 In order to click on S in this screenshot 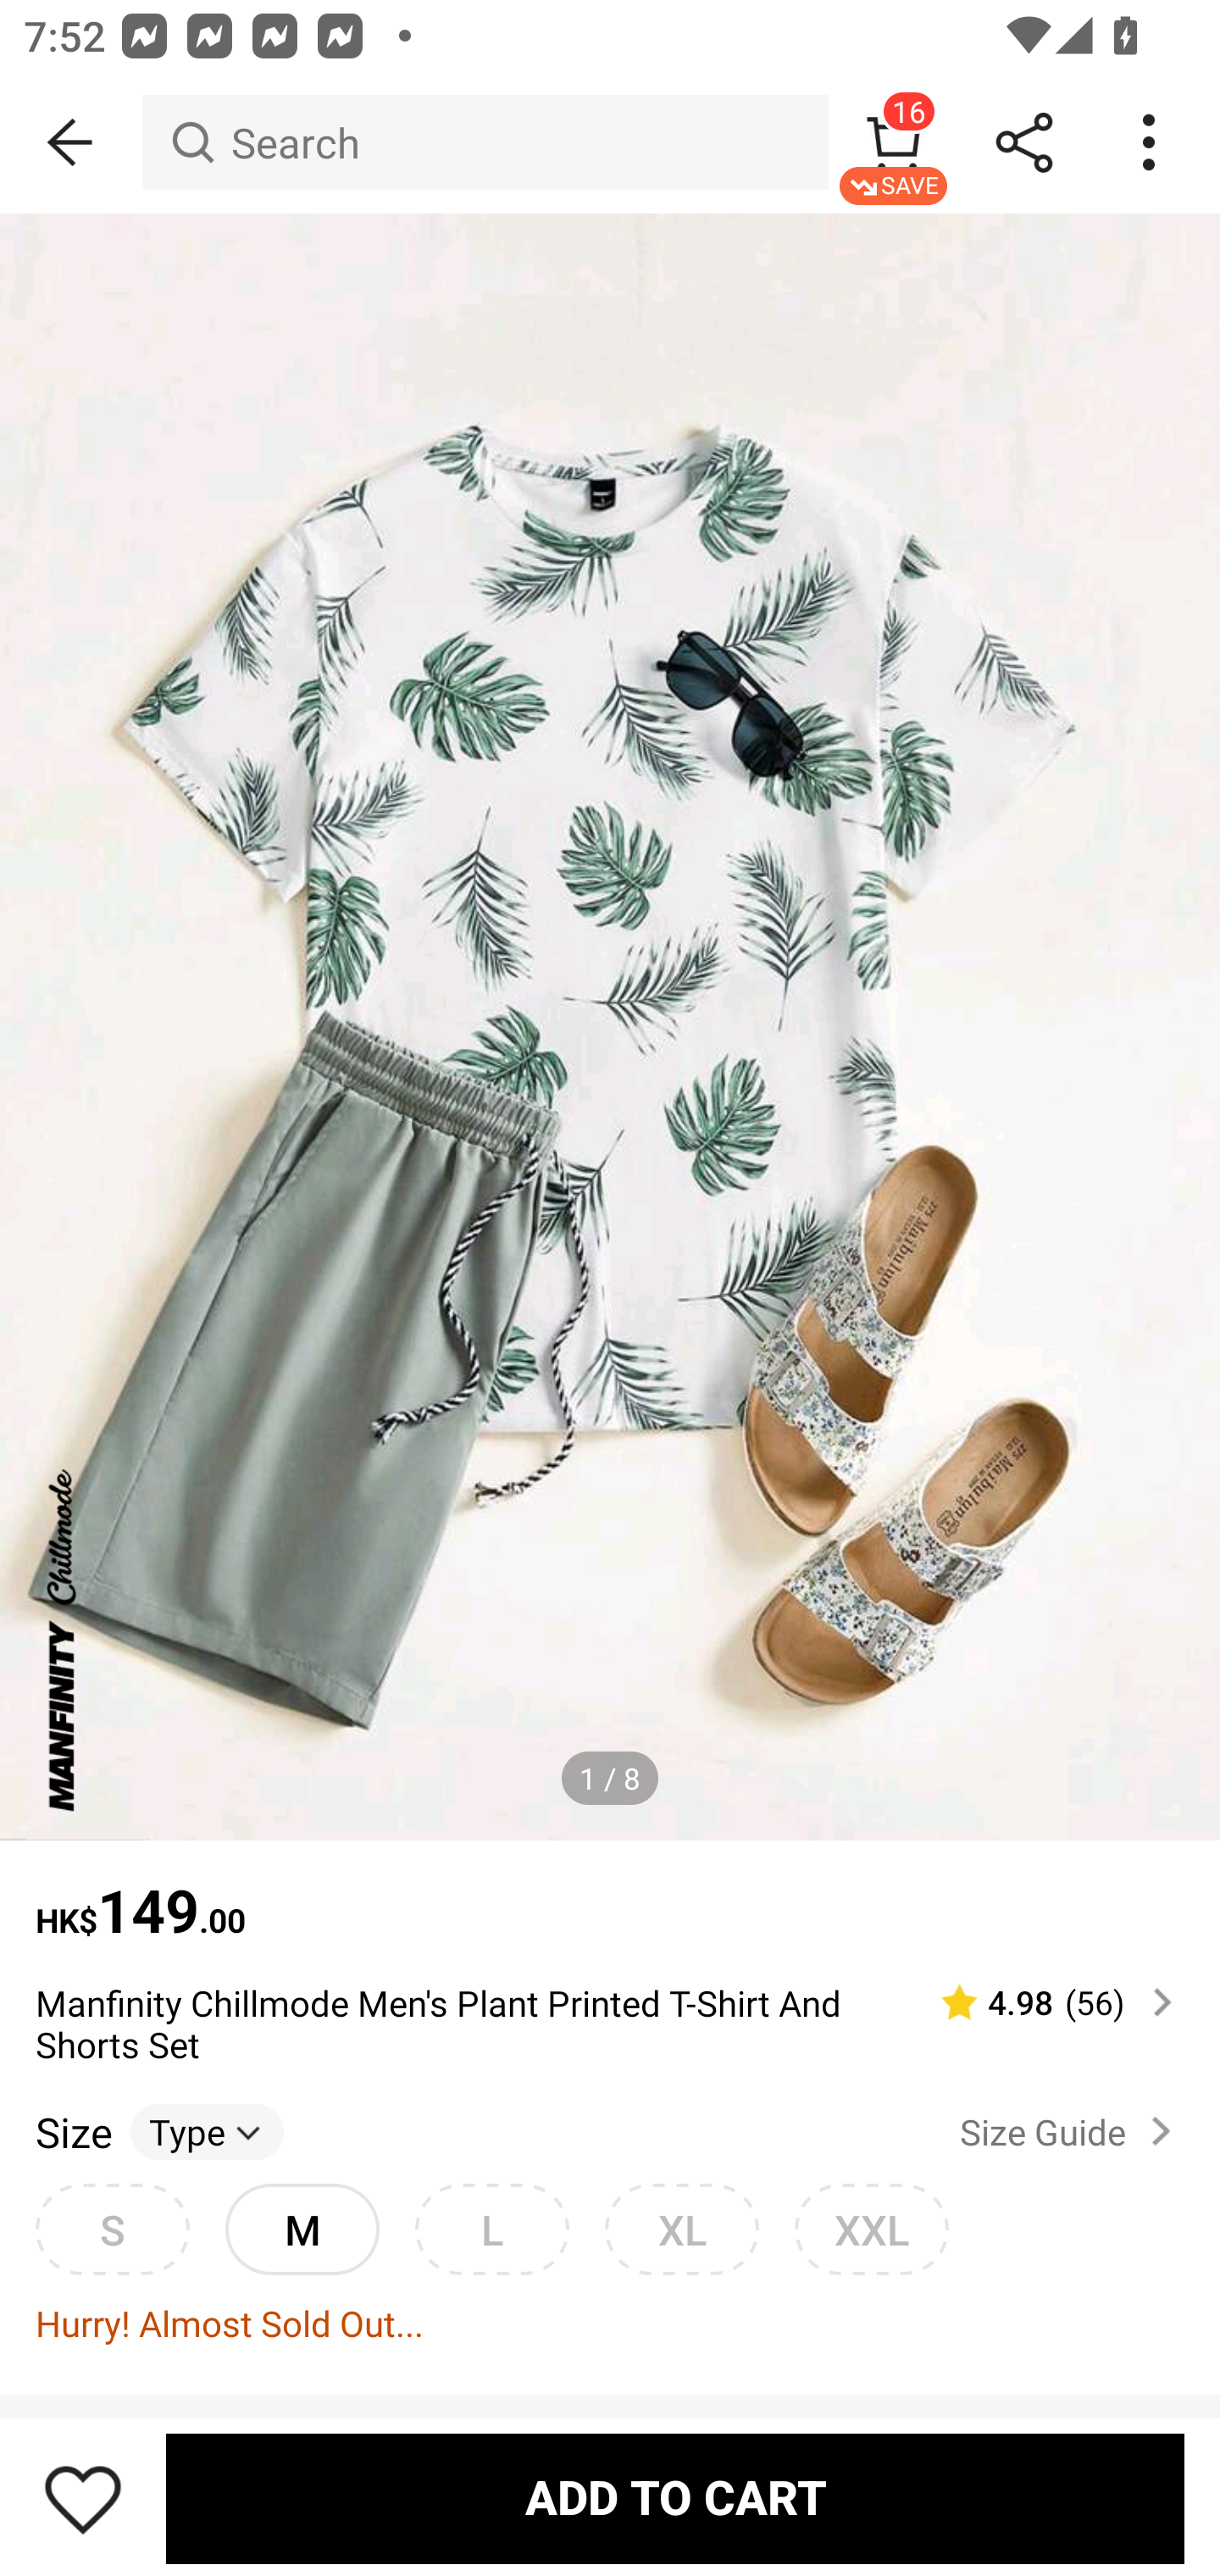, I will do `click(112, 2229)`.